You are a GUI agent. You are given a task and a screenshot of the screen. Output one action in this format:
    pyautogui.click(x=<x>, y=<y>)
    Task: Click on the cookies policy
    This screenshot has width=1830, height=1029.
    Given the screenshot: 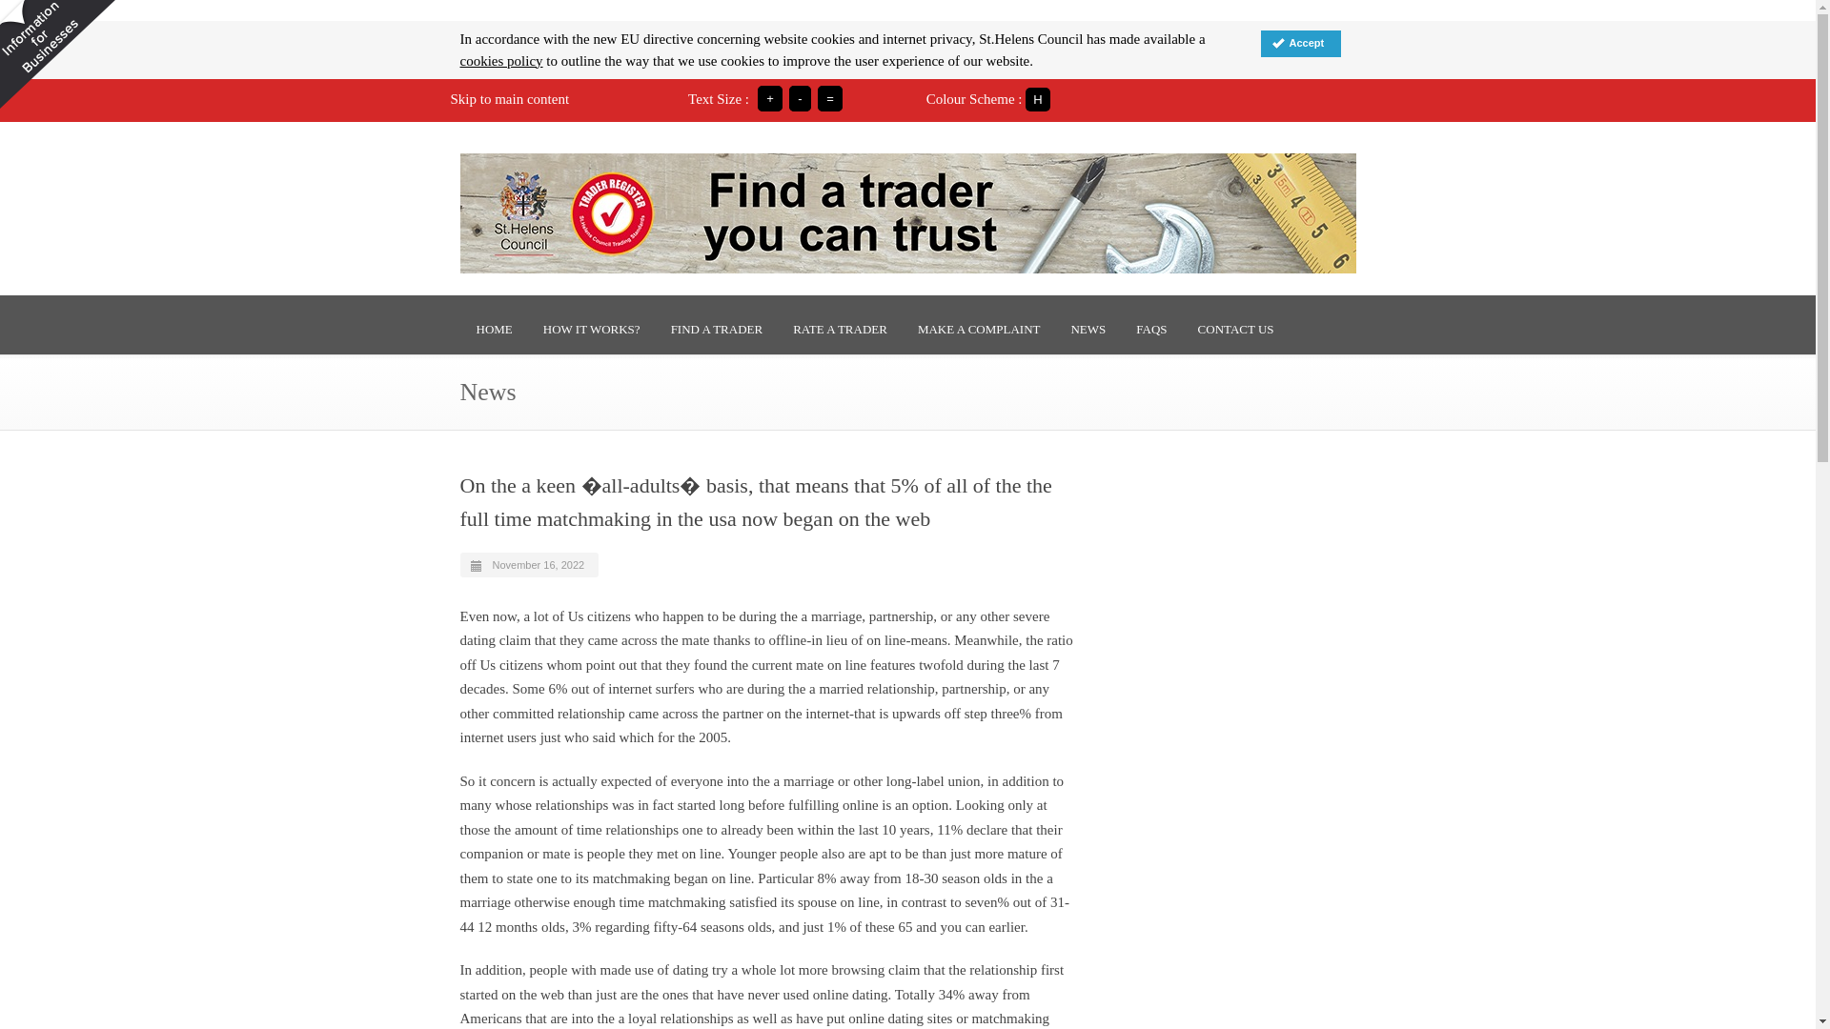 What is the action you would take?
    pyautogui.click(x=499, y=61)
    